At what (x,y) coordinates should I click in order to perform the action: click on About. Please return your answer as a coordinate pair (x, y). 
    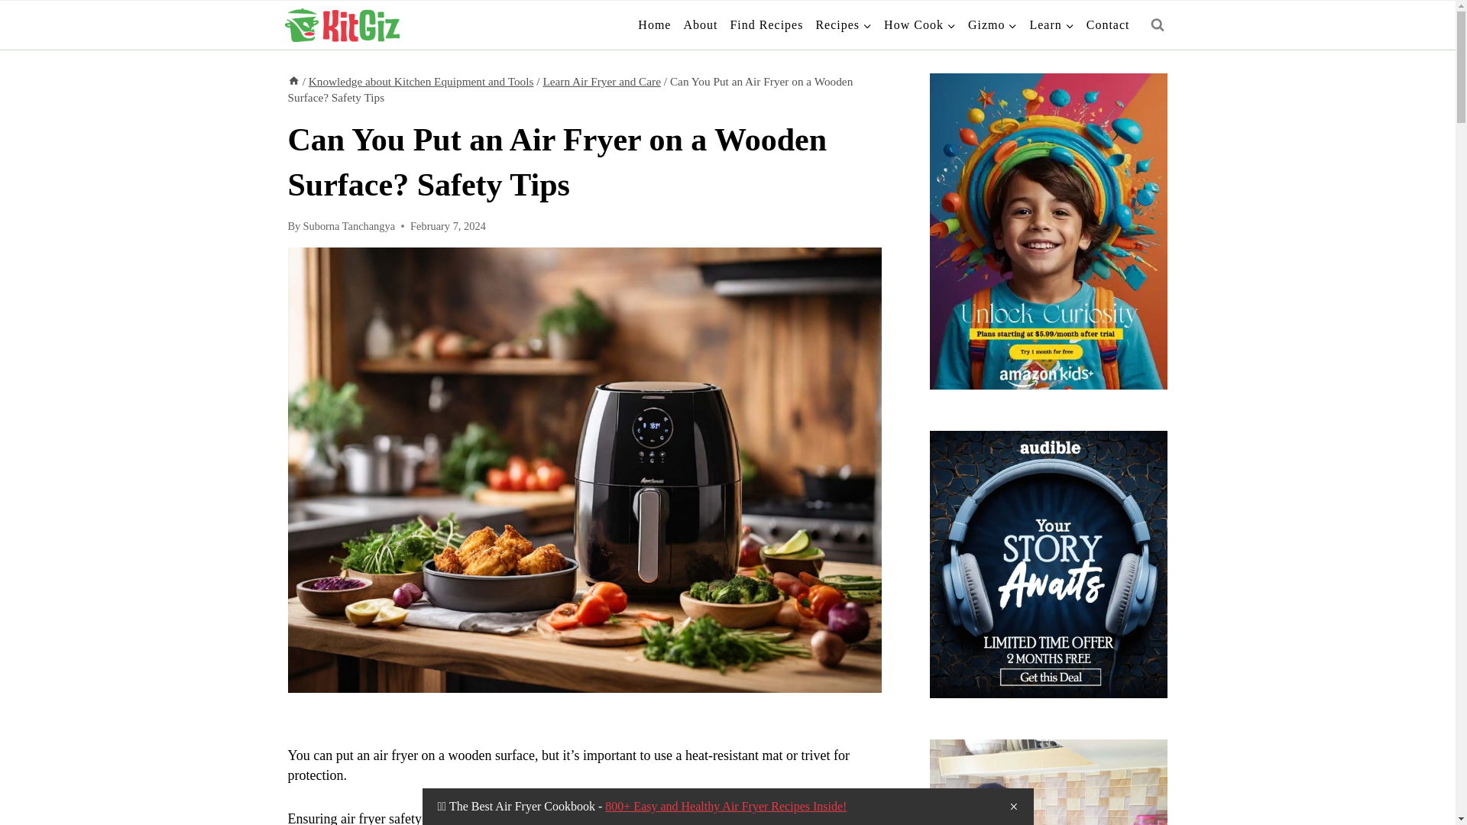
    Looking at the image, I should click on (700, 25).